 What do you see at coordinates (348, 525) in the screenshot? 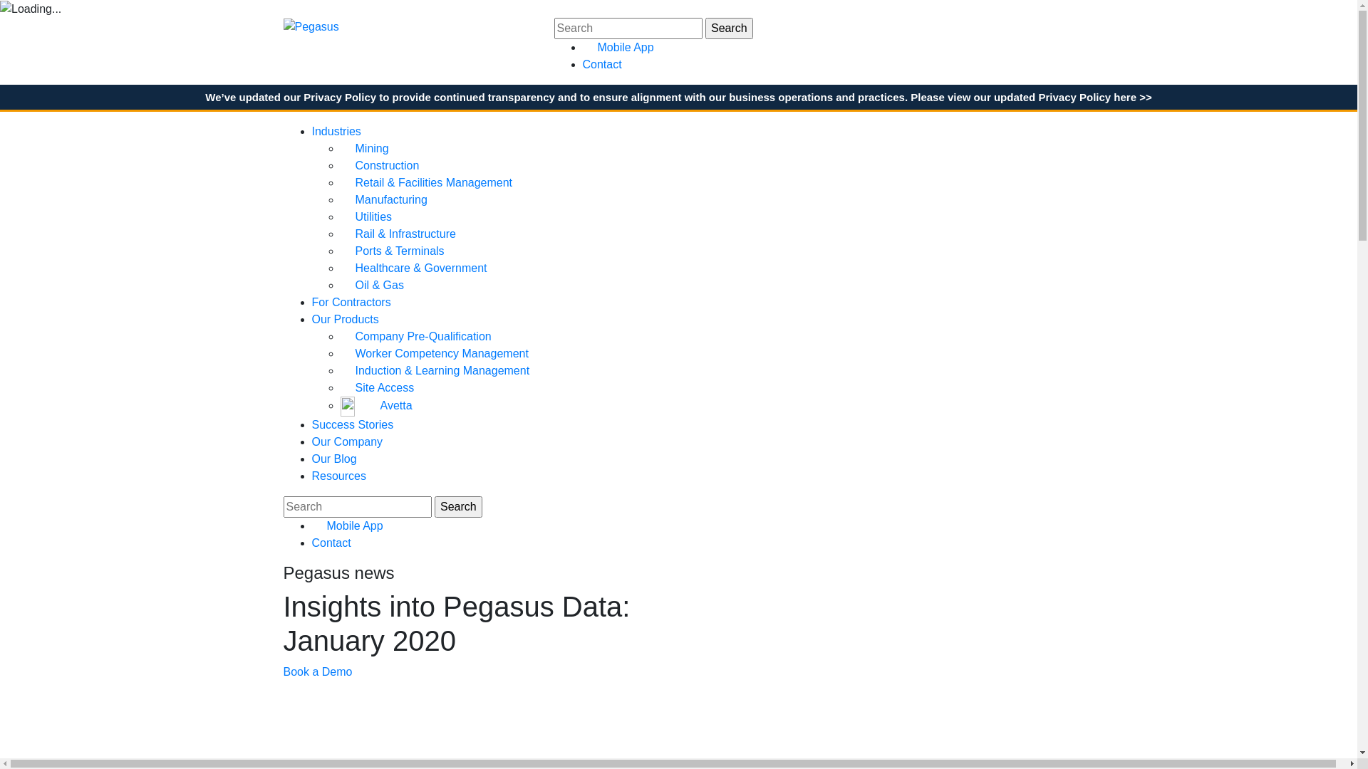
I see `Mobile App` at bounding box center [348, 525].